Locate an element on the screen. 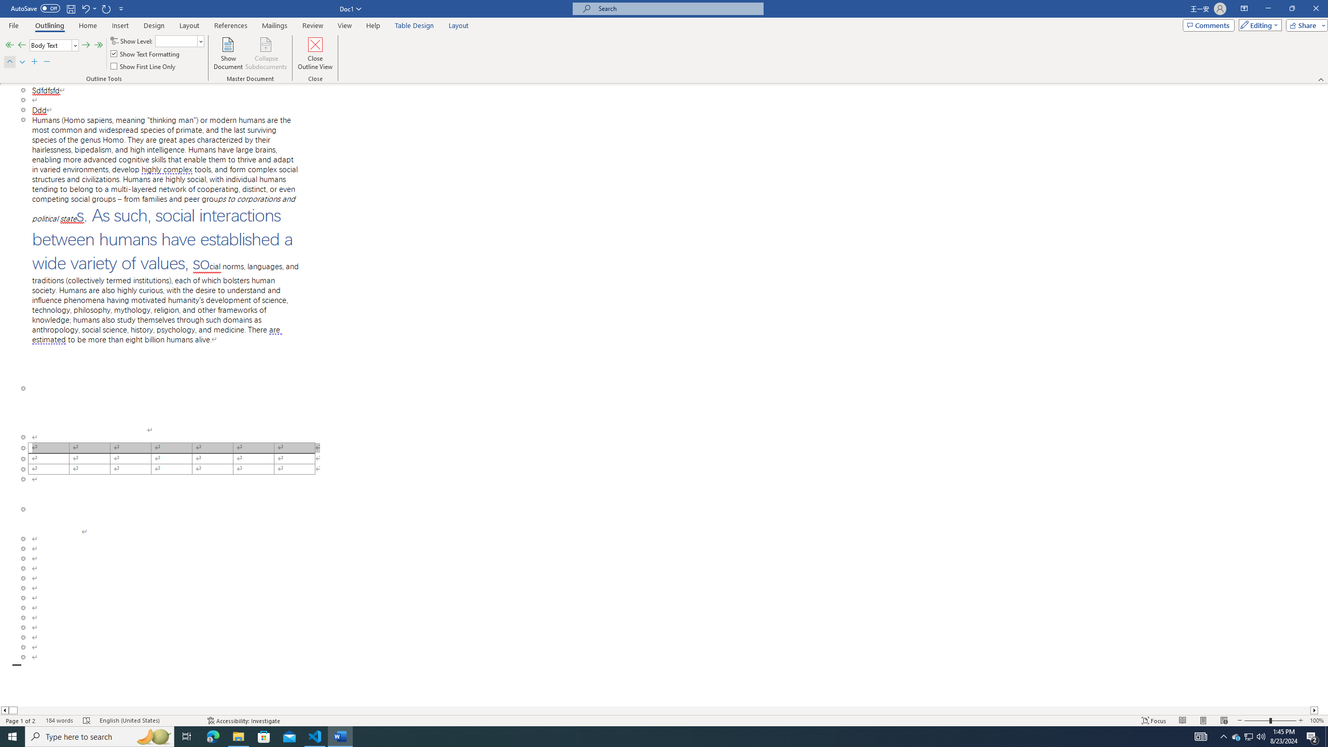  Share is located at coordinates (1305, 25).